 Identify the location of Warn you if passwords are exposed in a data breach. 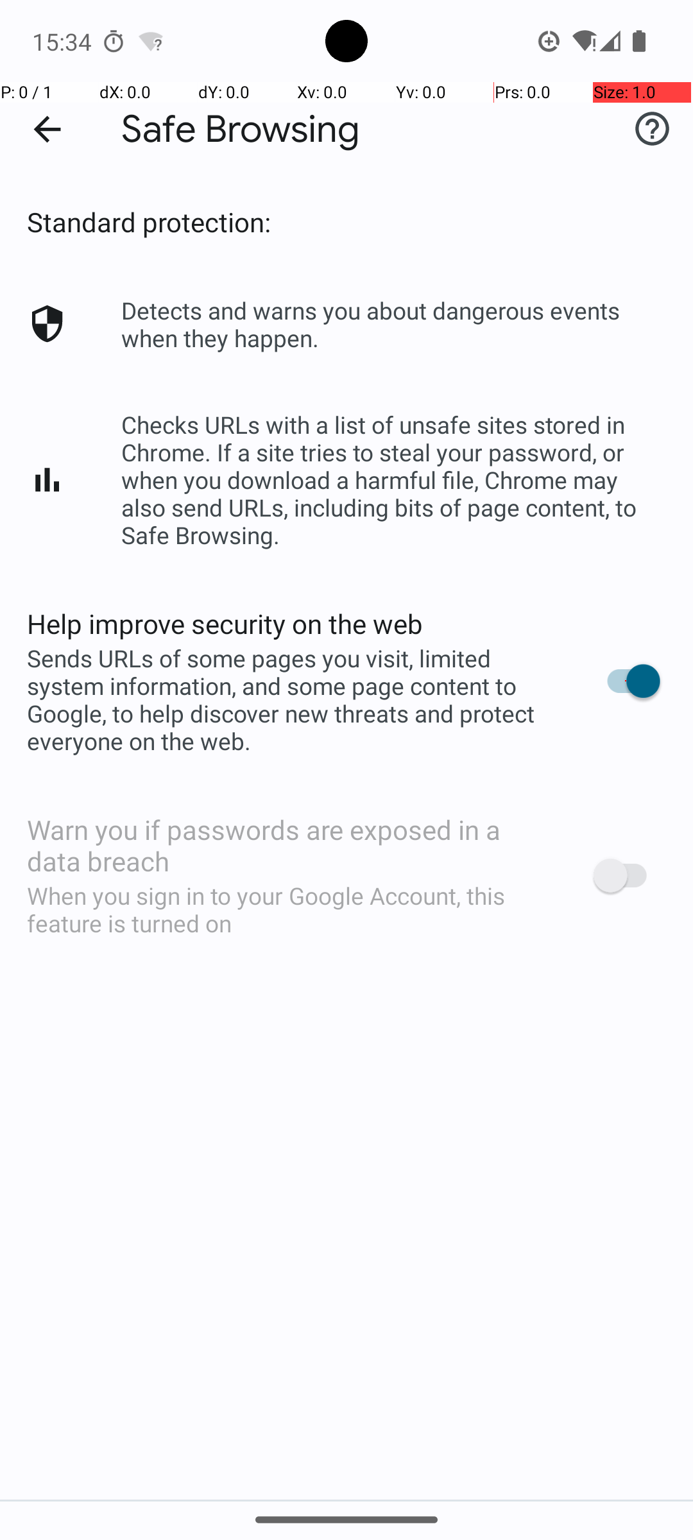
(293, 844).